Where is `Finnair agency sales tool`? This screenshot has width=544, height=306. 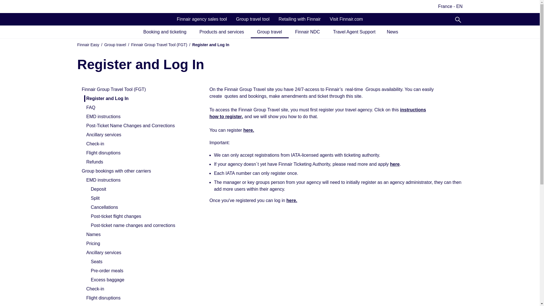 Finnair agency sales tool is located at coordinates (202, 19).